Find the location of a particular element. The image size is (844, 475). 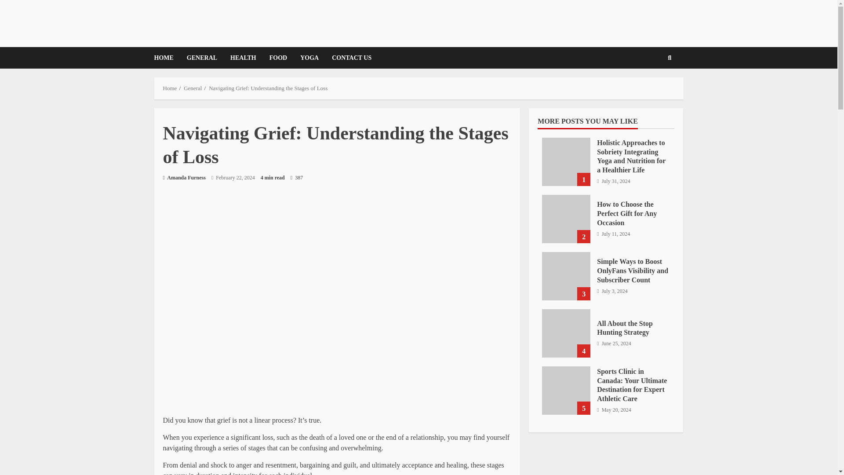

Amanda Furness is located at coordinates (184, 178).